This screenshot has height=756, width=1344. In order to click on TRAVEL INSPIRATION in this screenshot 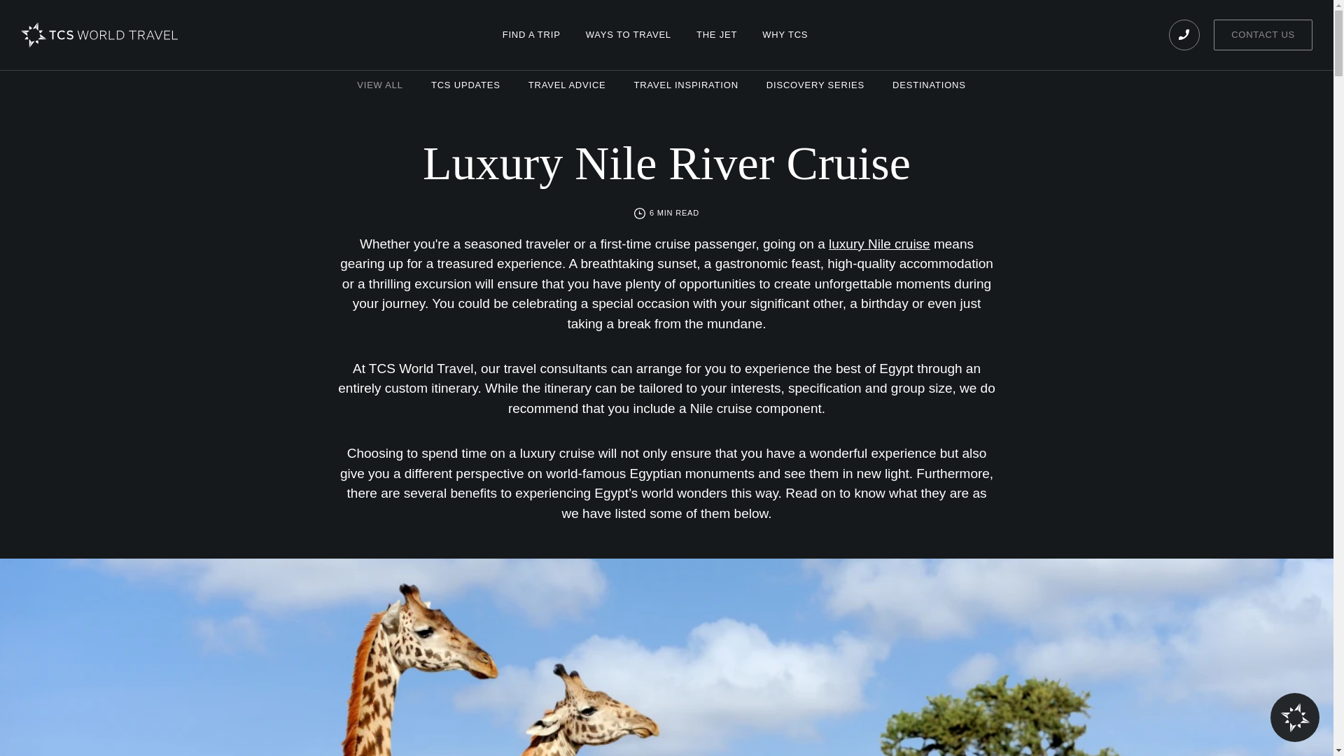, I will do `click(686, 85)`.